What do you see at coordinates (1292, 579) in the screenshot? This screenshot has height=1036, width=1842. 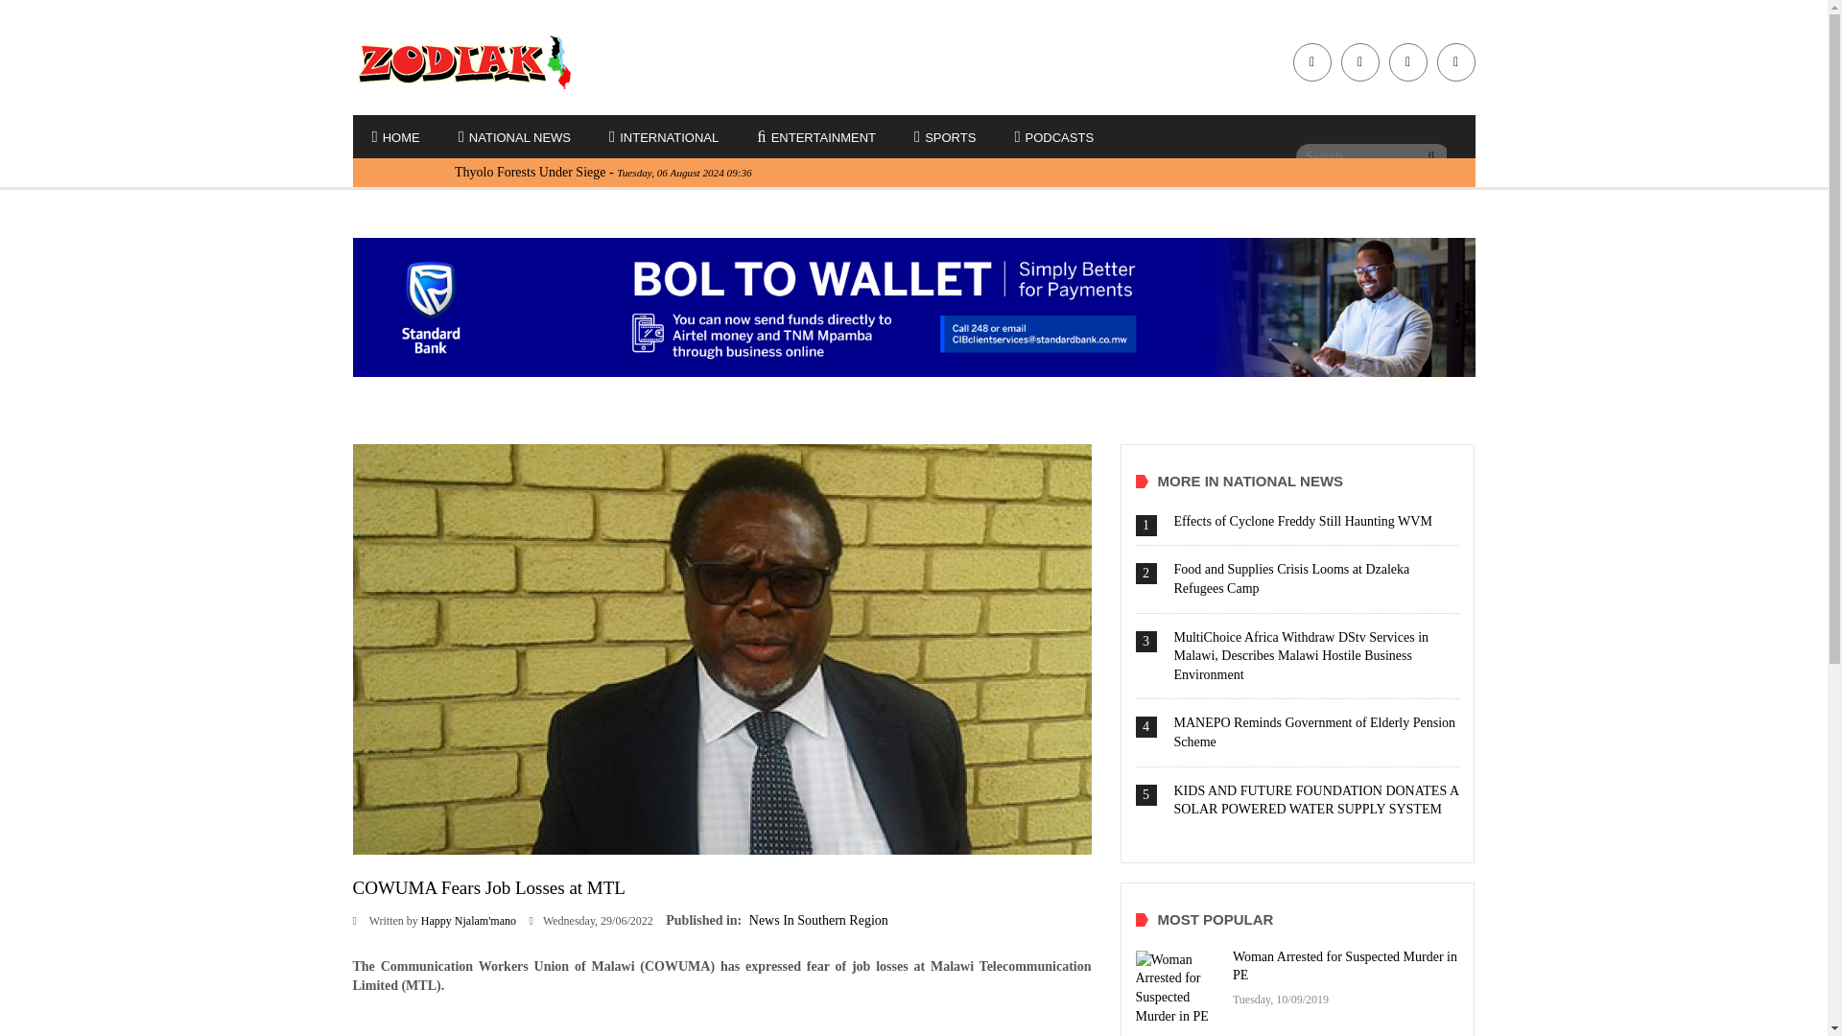 I see `Food and Supplies Crisis Looms at Dzaleka Refugees Camp` at bounding box center [1292, 579].